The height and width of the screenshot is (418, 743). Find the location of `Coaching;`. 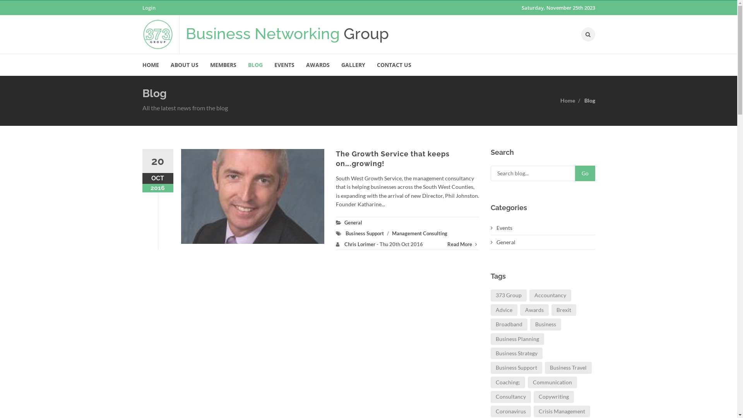

Coaching; is located at coordinates (508, 382).